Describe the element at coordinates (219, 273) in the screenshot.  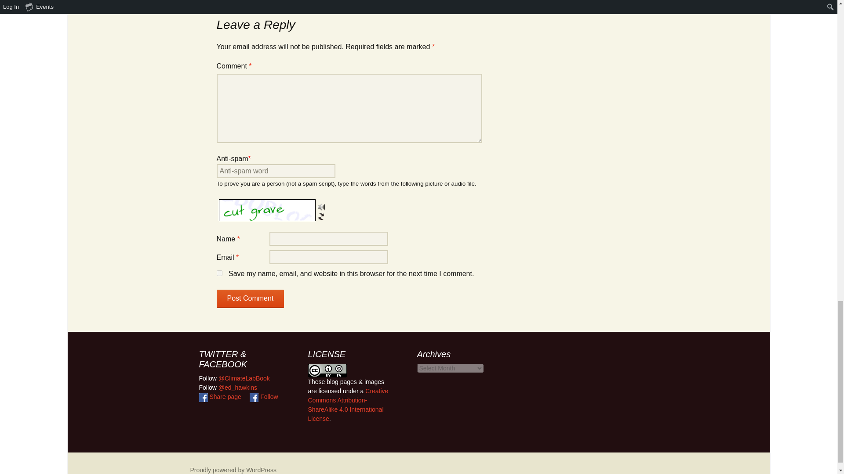
I see `yes` at that location.